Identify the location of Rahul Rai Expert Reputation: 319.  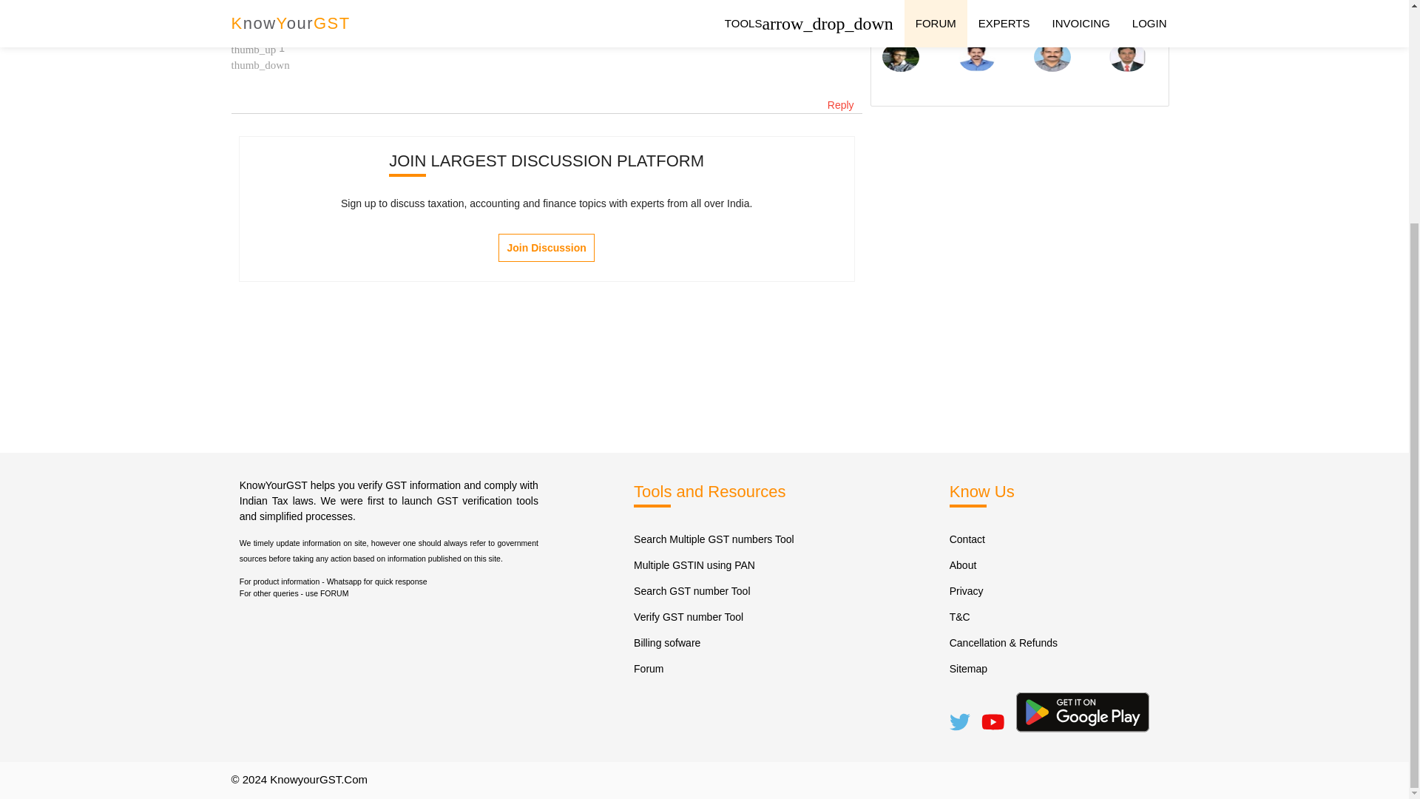
(1052, 19).